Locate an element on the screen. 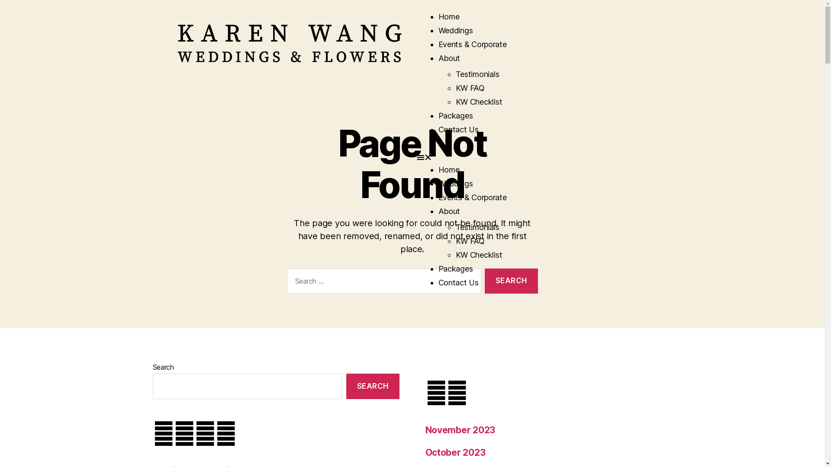  SEARCH is located at coordinates (373, 387).